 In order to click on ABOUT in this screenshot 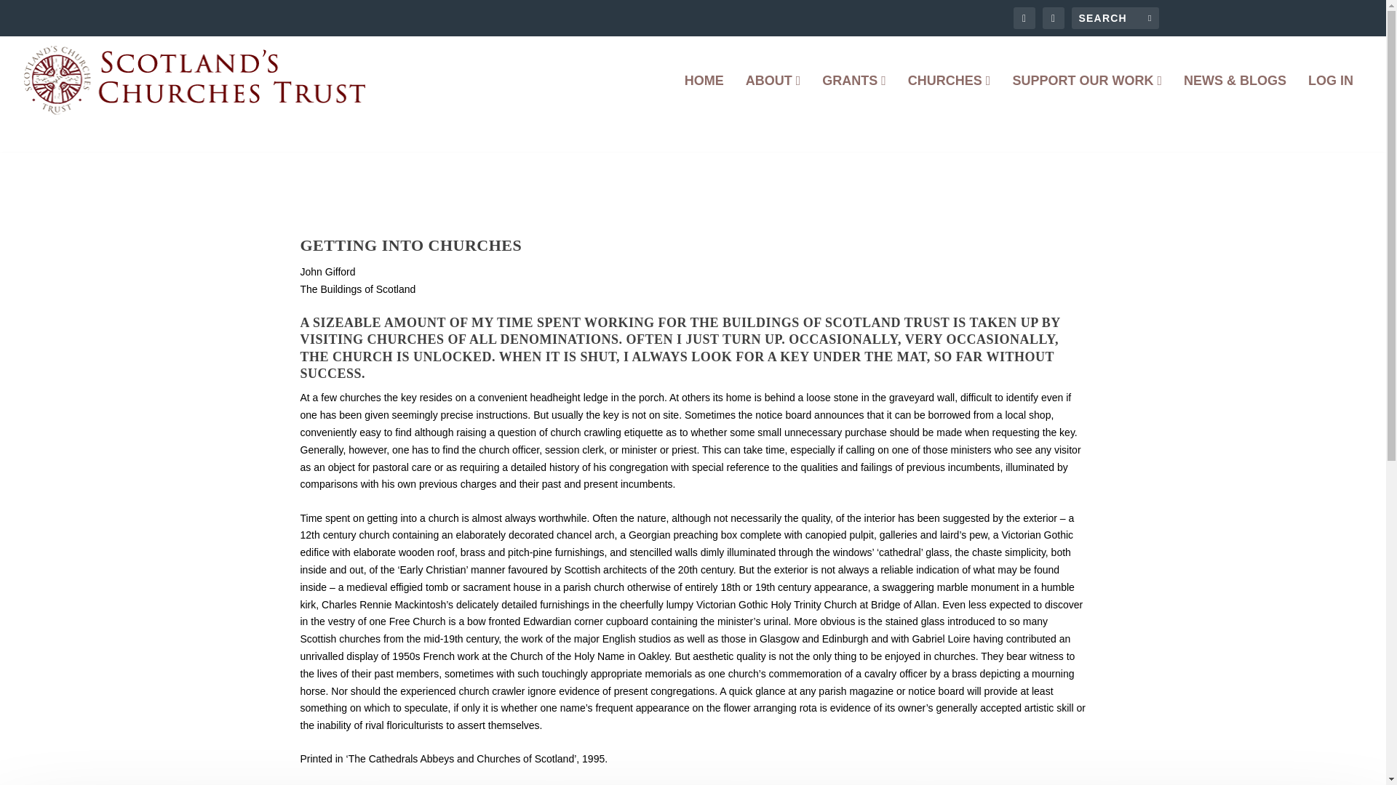, I will do `click(773, 99)`.